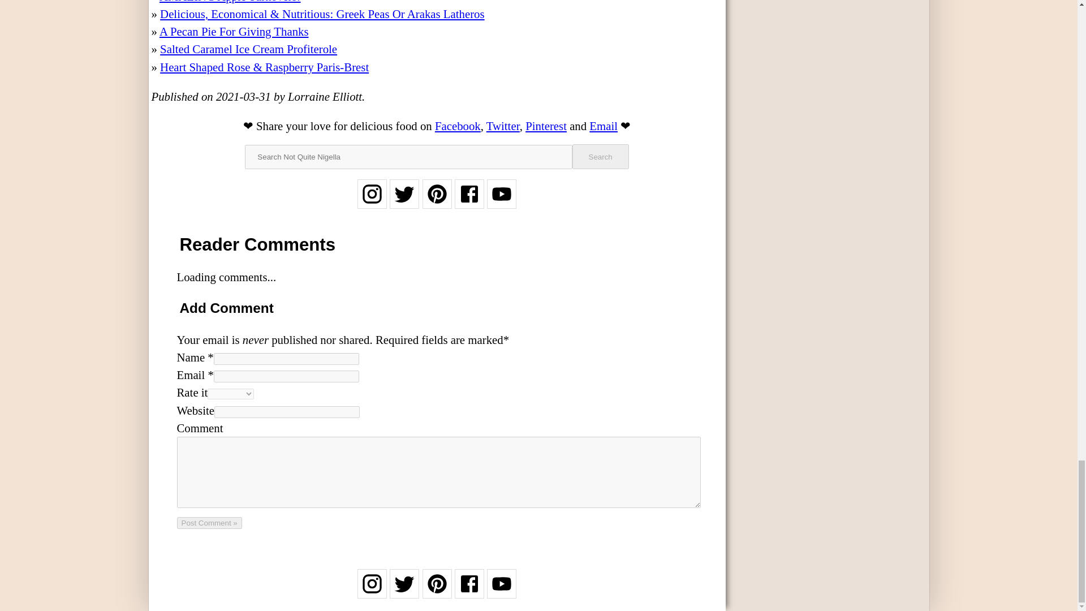  I want to click on Follow on Instagram, so click(372, 591).